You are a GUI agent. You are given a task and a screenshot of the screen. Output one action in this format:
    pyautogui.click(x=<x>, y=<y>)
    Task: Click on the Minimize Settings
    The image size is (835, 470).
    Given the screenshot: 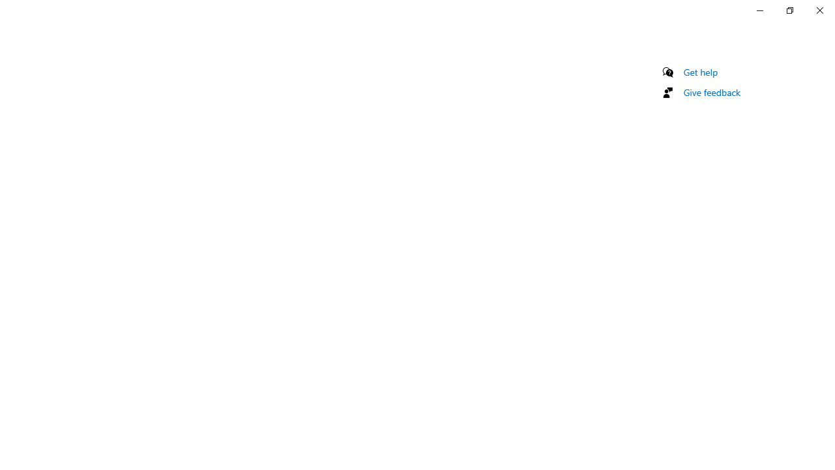 What is the action you would take?
    pyautogui.click(x=759, y=10)
    